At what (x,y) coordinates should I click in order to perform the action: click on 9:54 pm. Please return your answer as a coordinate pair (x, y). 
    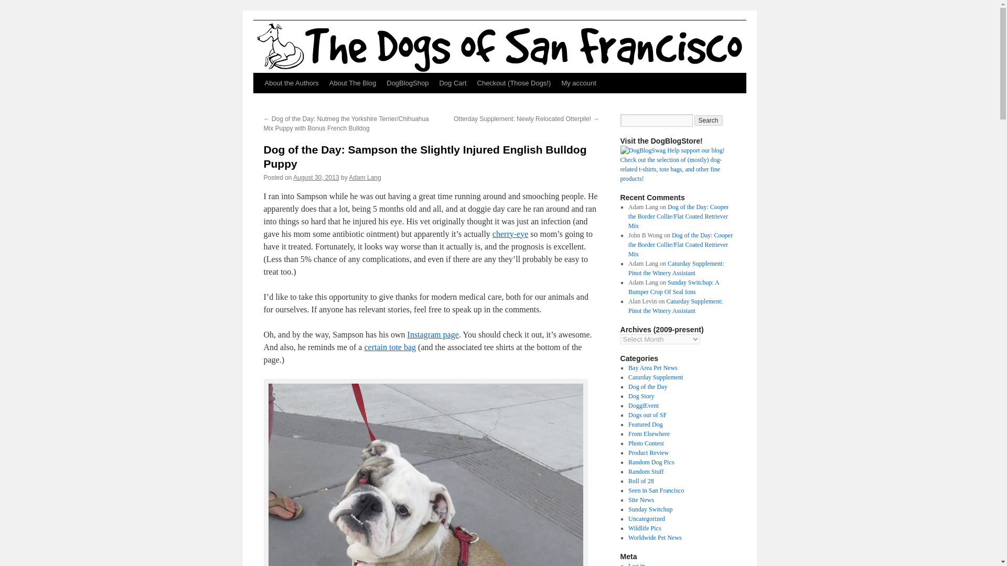
    Looking at the image, I should click on (316, 177).